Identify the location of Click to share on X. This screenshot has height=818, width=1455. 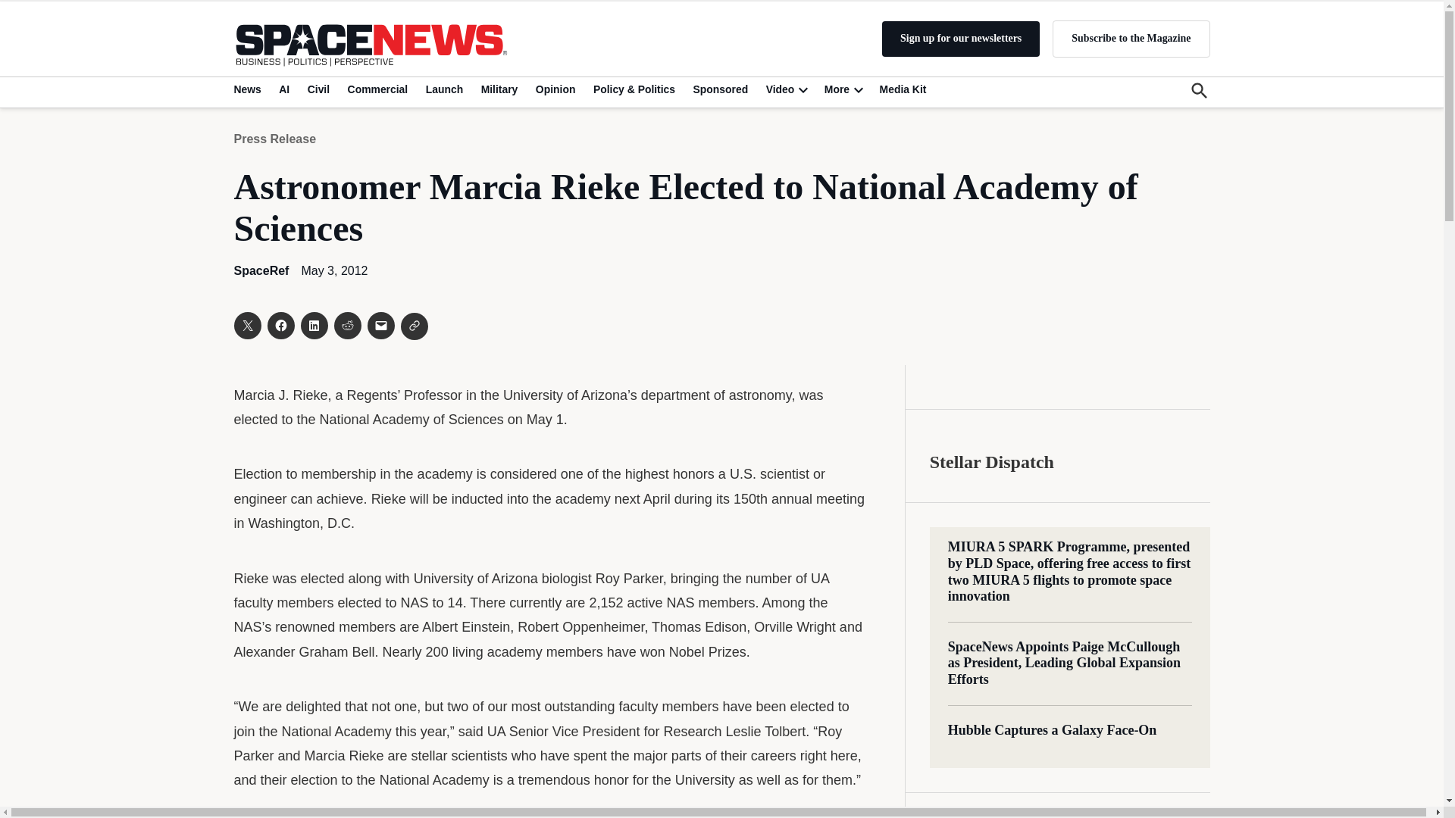
(246, 326).